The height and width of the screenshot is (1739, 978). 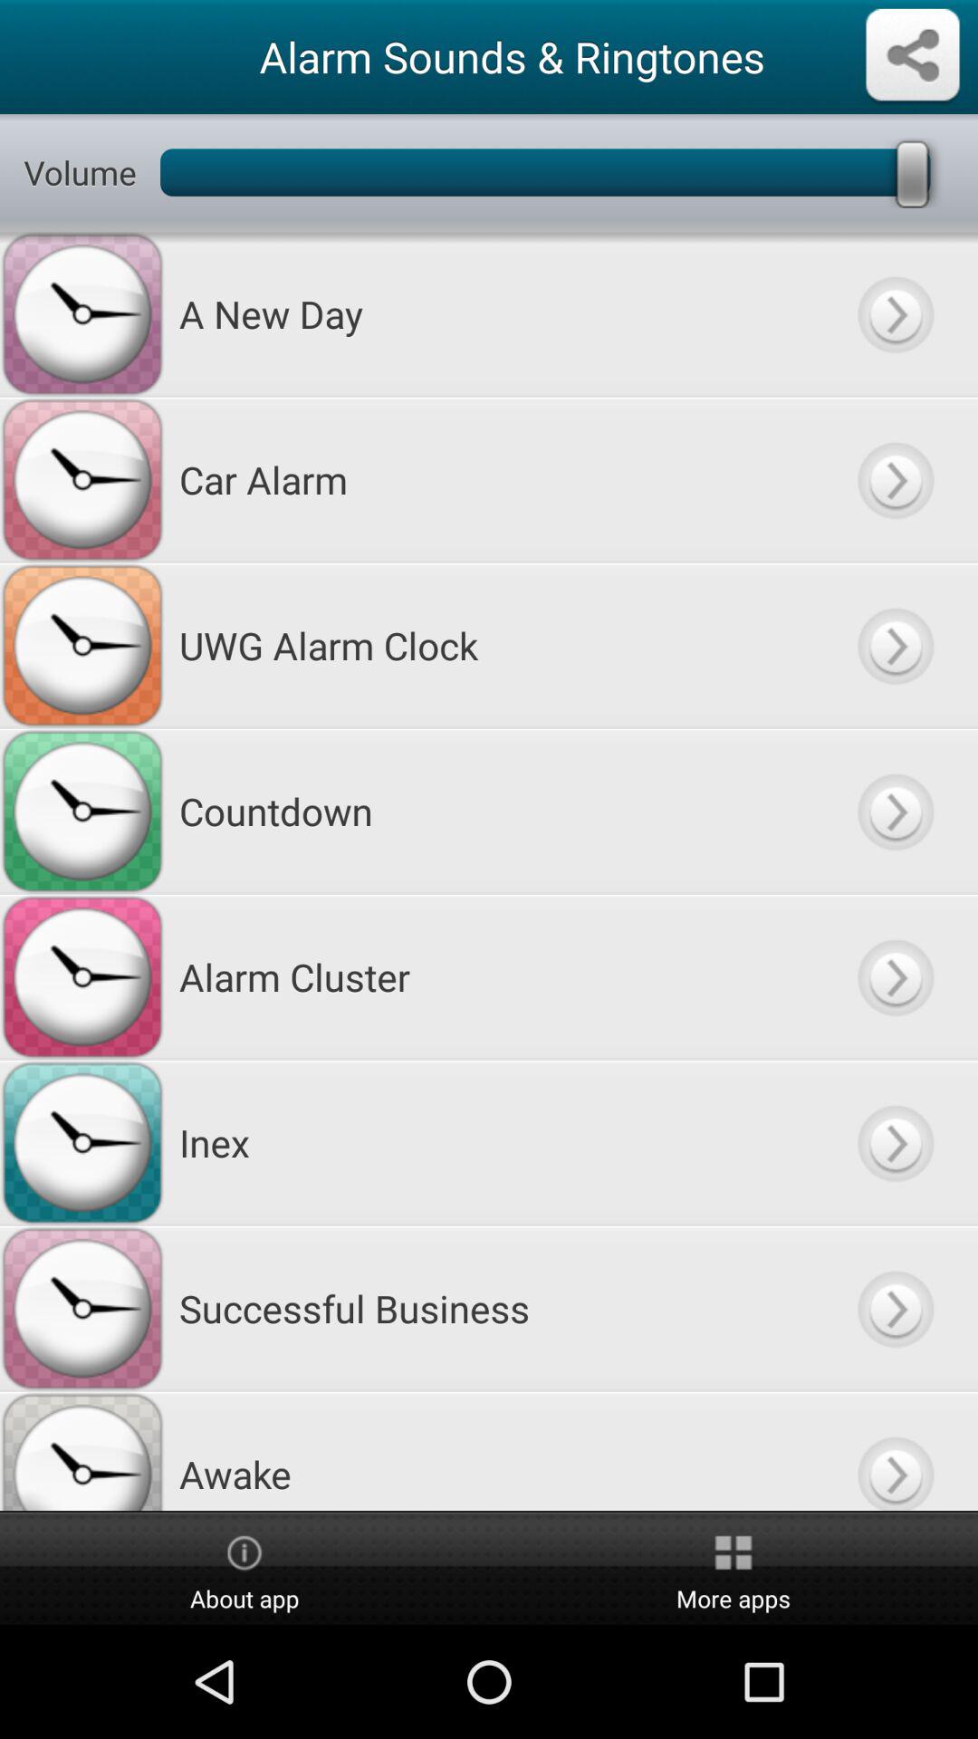 What do you see at coordinates (895, 1308) in the screenshot?
I see `select sound` at bounding box center [895, 1308].